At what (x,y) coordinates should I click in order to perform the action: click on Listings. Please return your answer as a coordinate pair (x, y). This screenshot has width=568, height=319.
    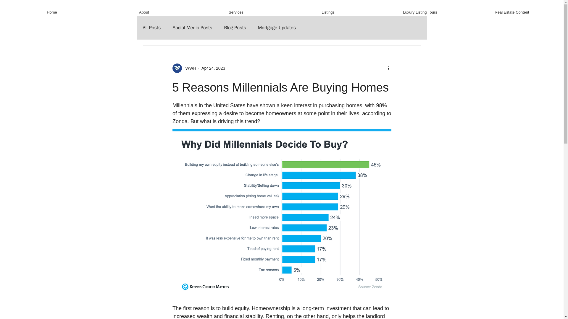
    Looking at the image, I should click on (328, 12).